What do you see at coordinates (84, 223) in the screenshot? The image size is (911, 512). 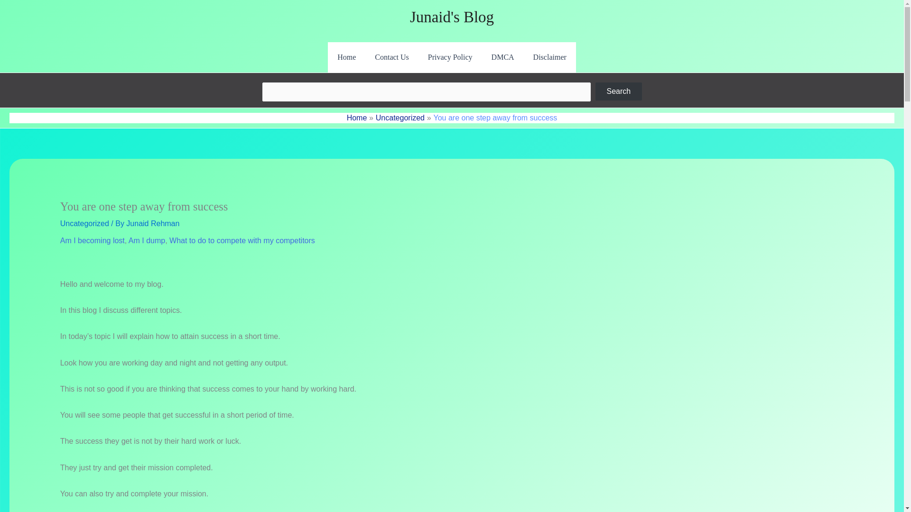 I see `Uncategorized` at bounding box center [84, 223].